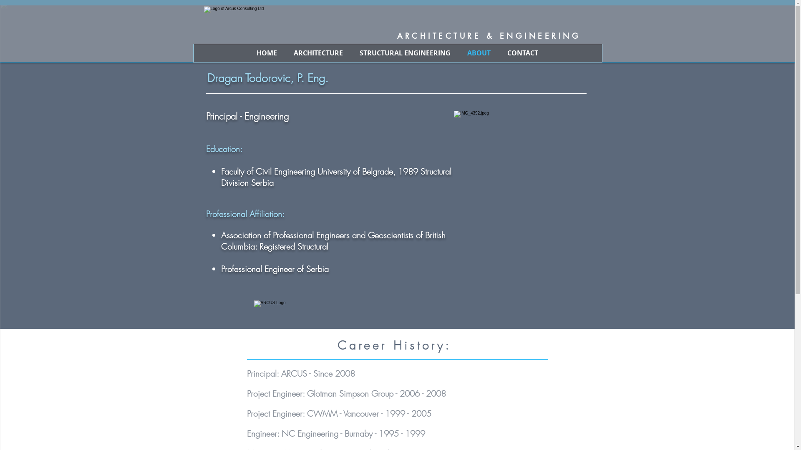 The image size is (801, 450). I want to click on HOME, so click(267, 53).